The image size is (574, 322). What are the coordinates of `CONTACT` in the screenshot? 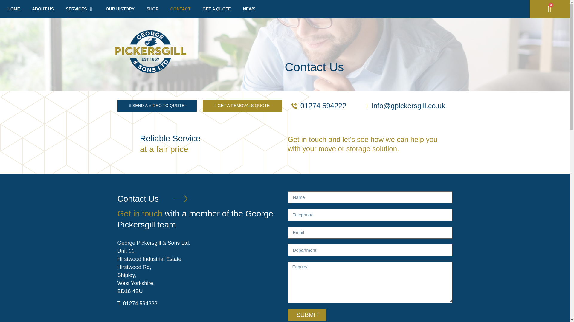 It's located at (181, 9).